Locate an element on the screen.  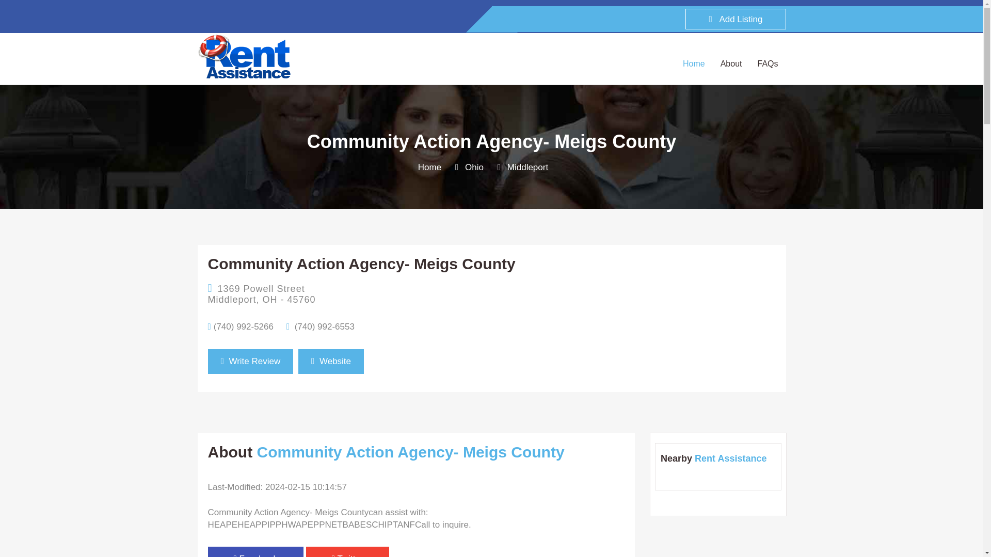
Home is located at coordinates (429, 167).